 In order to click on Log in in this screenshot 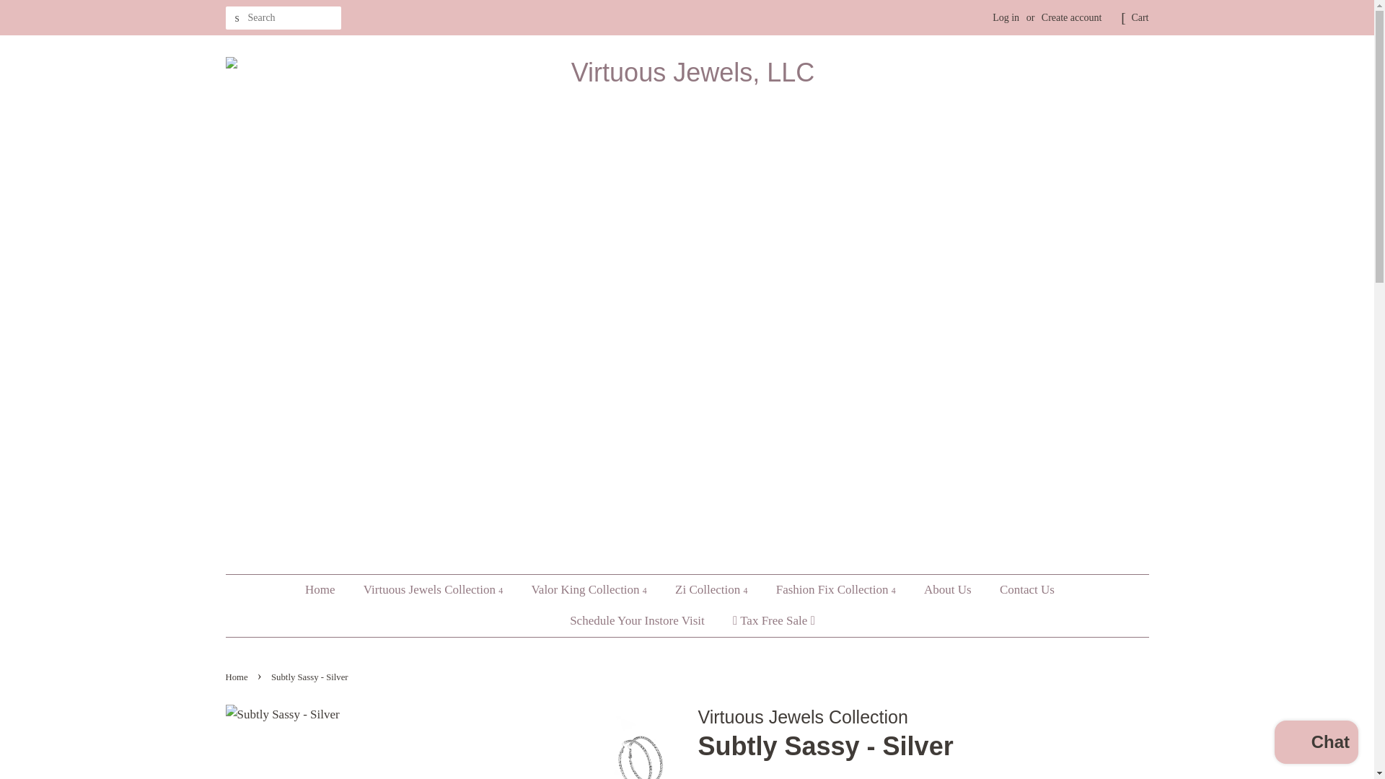, I will do `click(1006, 17)`.